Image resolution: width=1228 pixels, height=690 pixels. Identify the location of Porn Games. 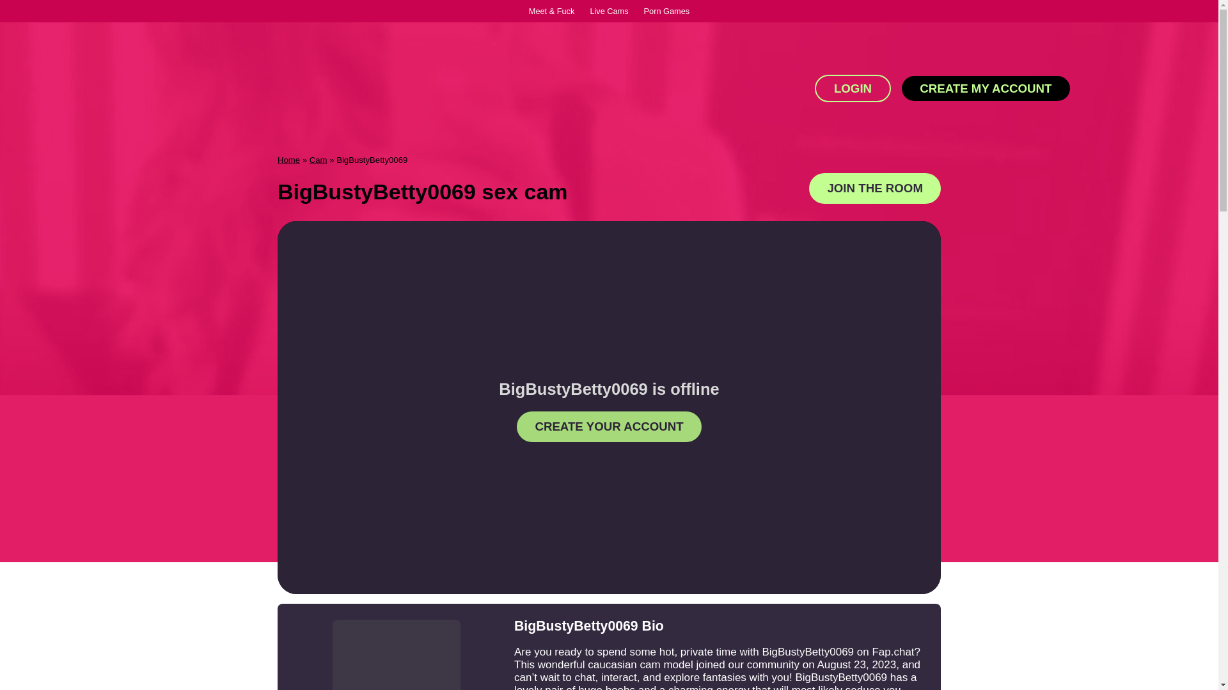
(666, 10).